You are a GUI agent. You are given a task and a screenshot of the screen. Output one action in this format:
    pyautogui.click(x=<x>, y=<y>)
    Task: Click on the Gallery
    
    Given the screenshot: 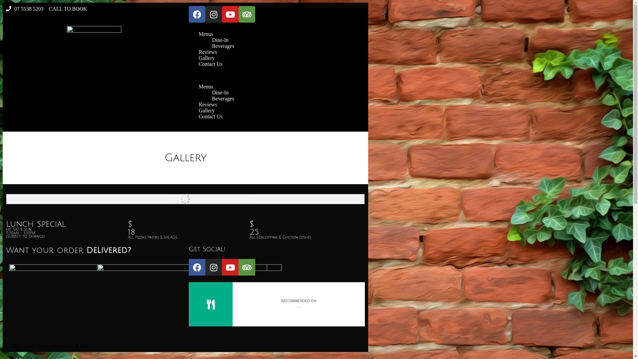 What is the action you would take?
    pyautogui.click(x=207, y=110)
    